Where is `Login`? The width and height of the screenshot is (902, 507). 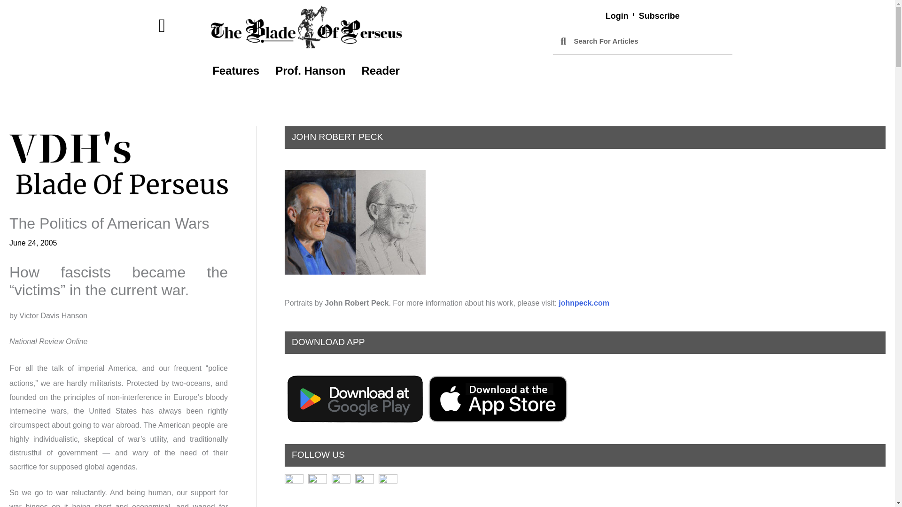 Login is located at coordinates (617, 16).